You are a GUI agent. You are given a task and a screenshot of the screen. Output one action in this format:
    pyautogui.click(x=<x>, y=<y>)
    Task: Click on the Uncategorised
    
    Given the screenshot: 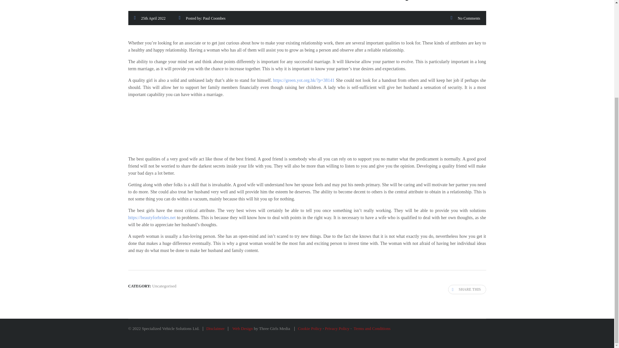 What is the action you would take?
    pyautogui.click(x=164, y=286)
    